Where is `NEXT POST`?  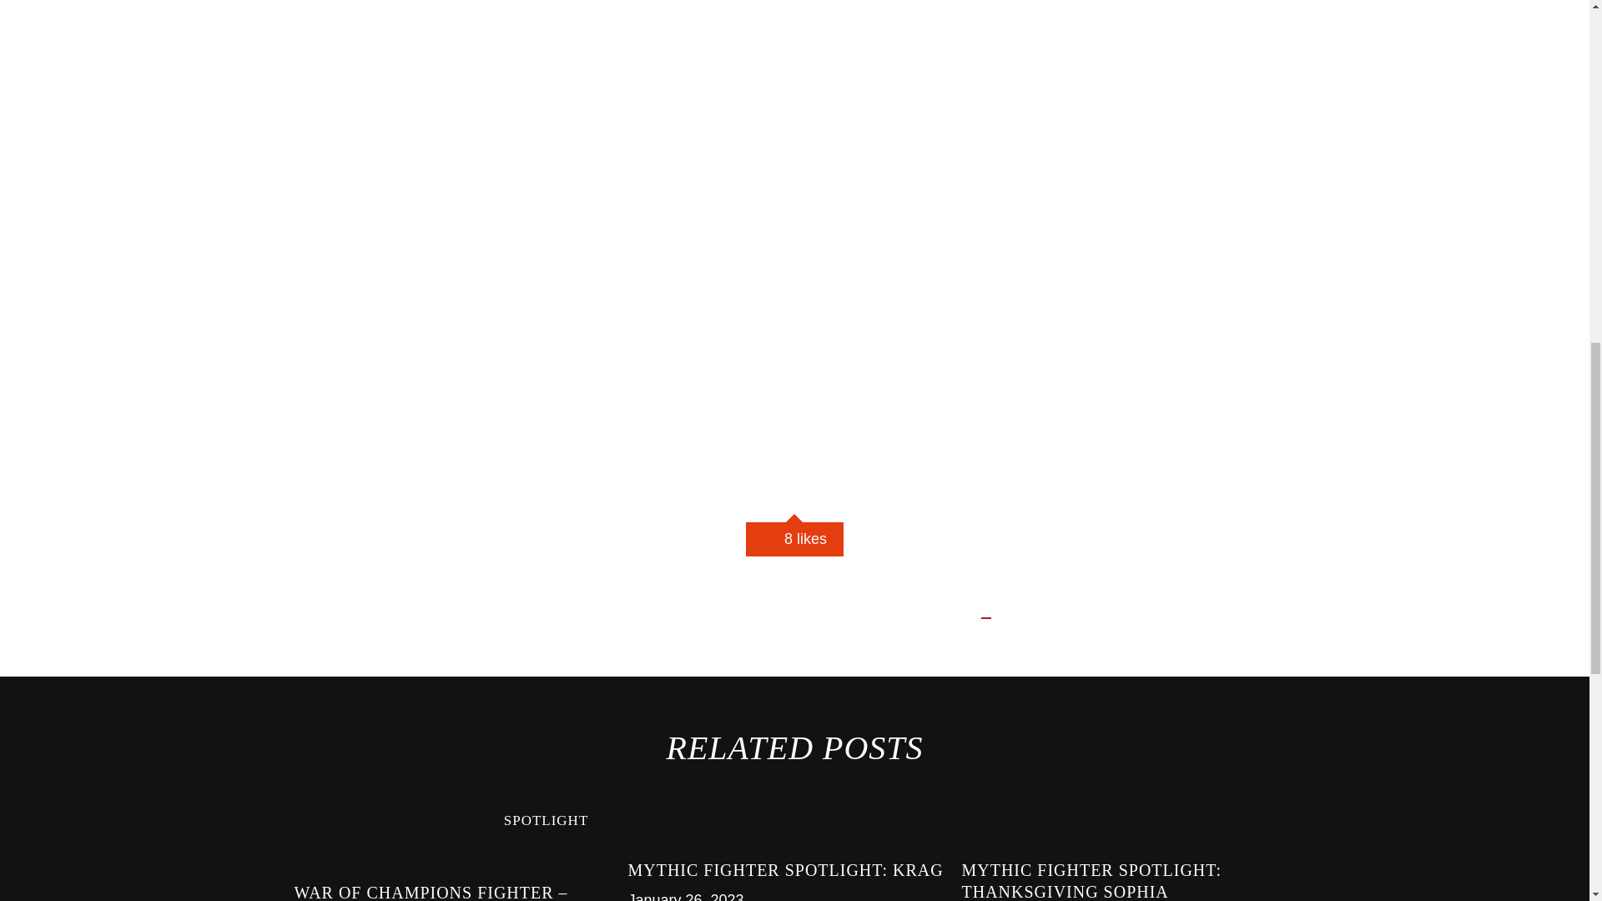 NEXT POST is located at coordinates (1053, 617).